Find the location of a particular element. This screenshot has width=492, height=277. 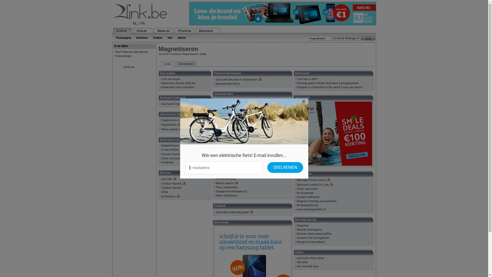

Norstar biomagnets is located at coordinates (310, 230).